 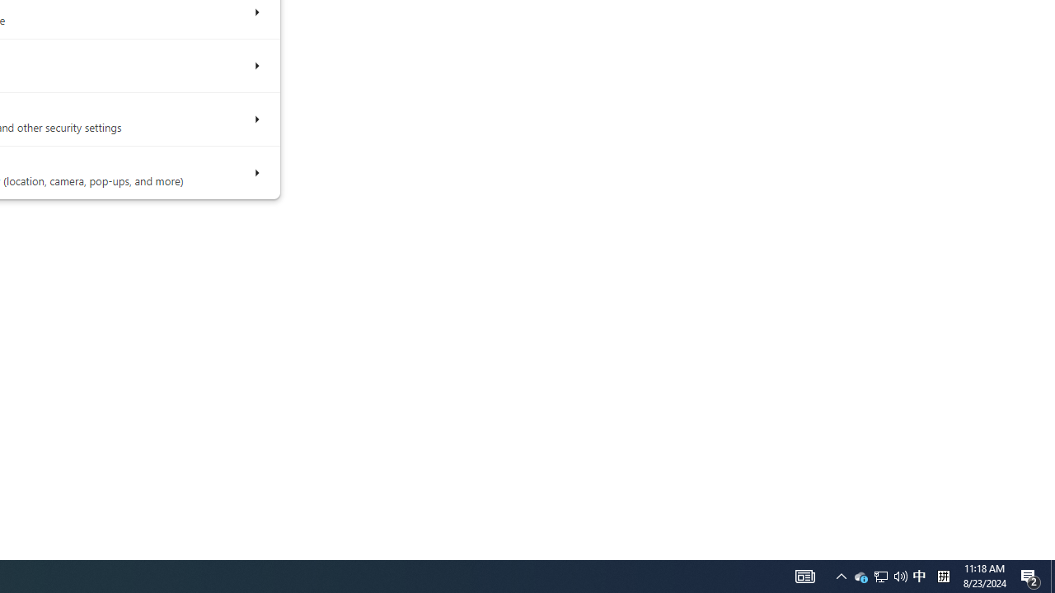 I want to click on Ad privacy Customize the info used by sites to show you ads, so click(x=256, y=66).